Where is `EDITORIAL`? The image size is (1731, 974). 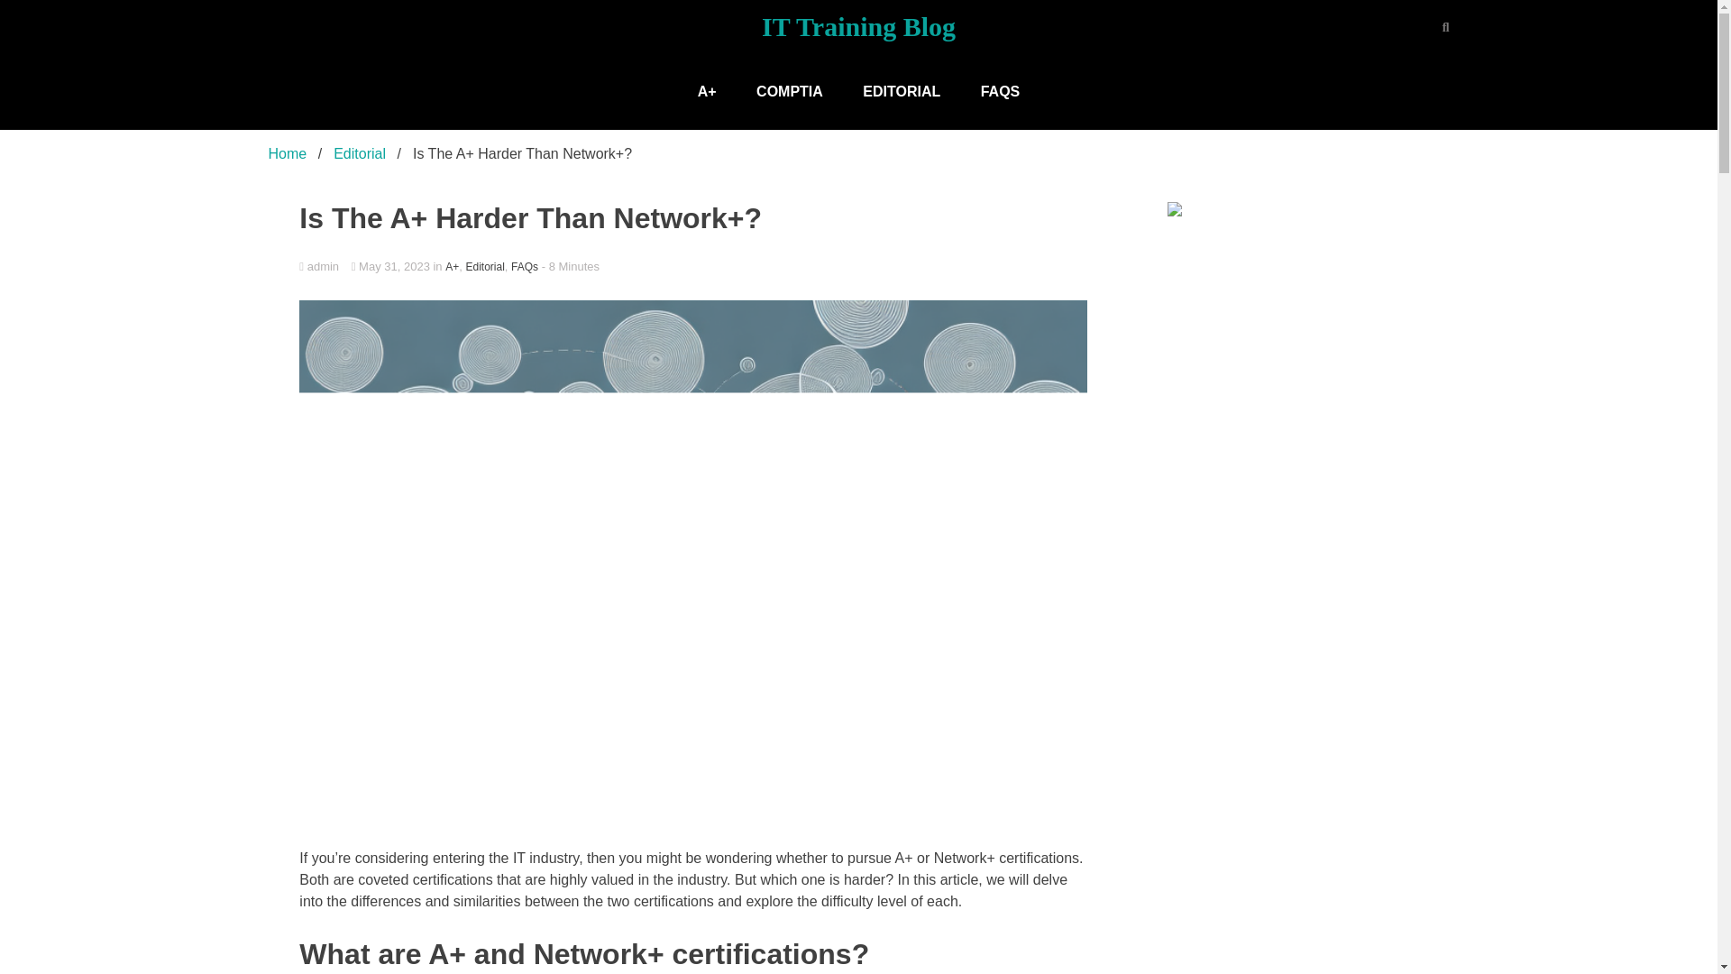
EDITORIAL is located at coordinates (902, 91).